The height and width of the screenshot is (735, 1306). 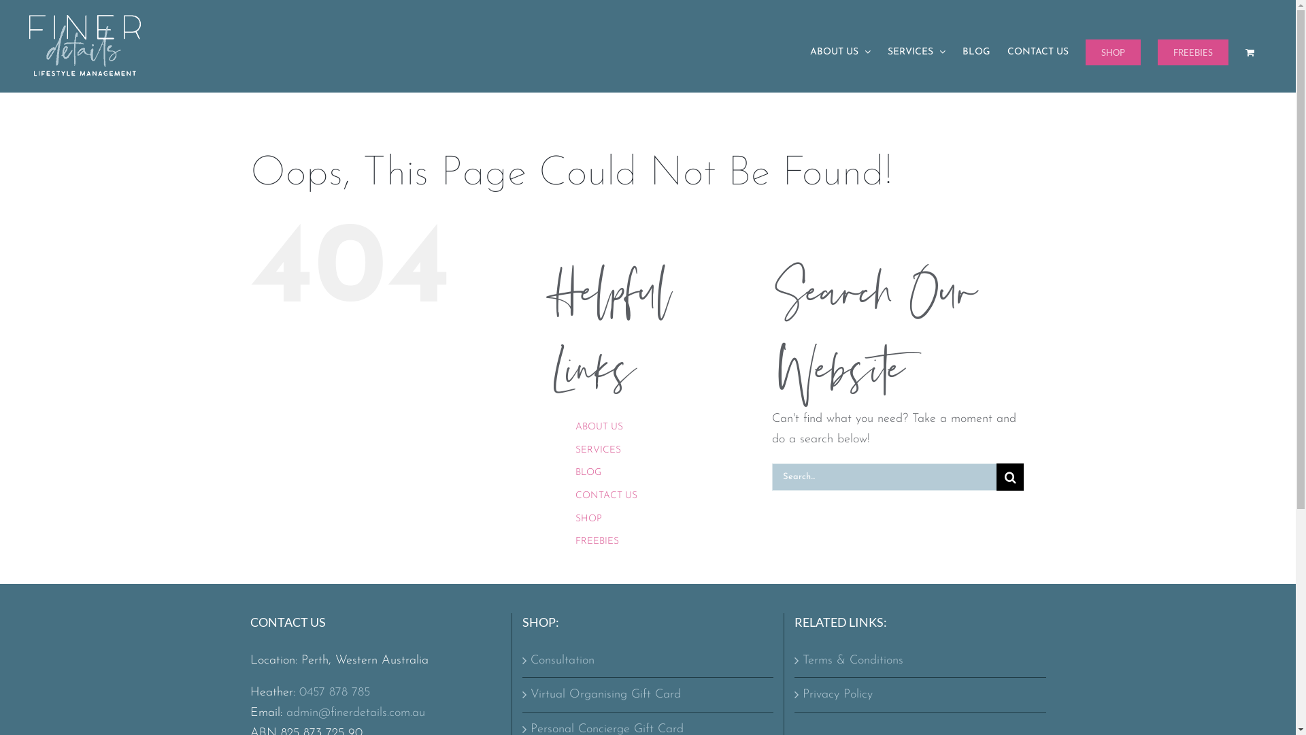 What do you see at coordinates (589, 519) in the screenshot?
I see `SHOP` at bounding box center [589, 519].